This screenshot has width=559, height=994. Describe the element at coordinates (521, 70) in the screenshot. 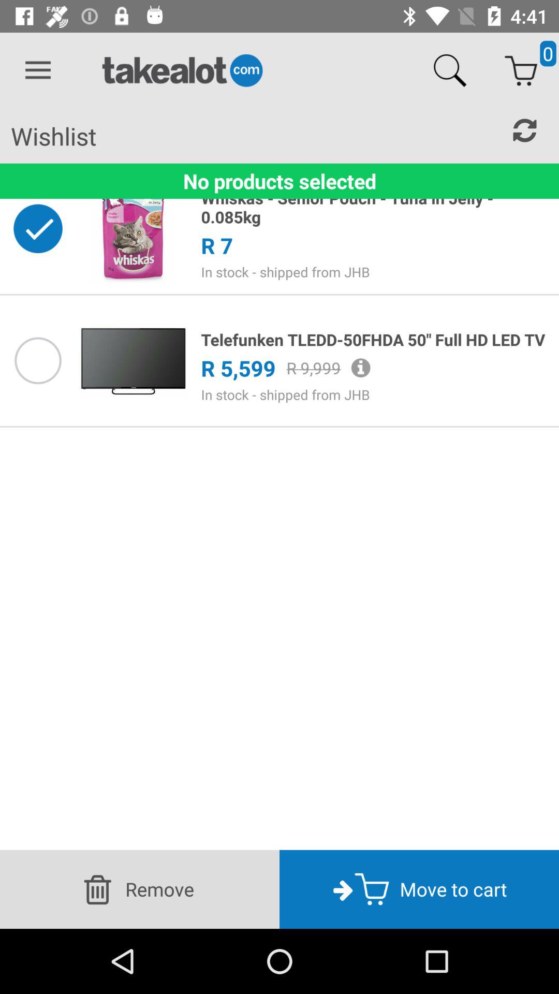

I see `select the add to cart icon on page` at that location.